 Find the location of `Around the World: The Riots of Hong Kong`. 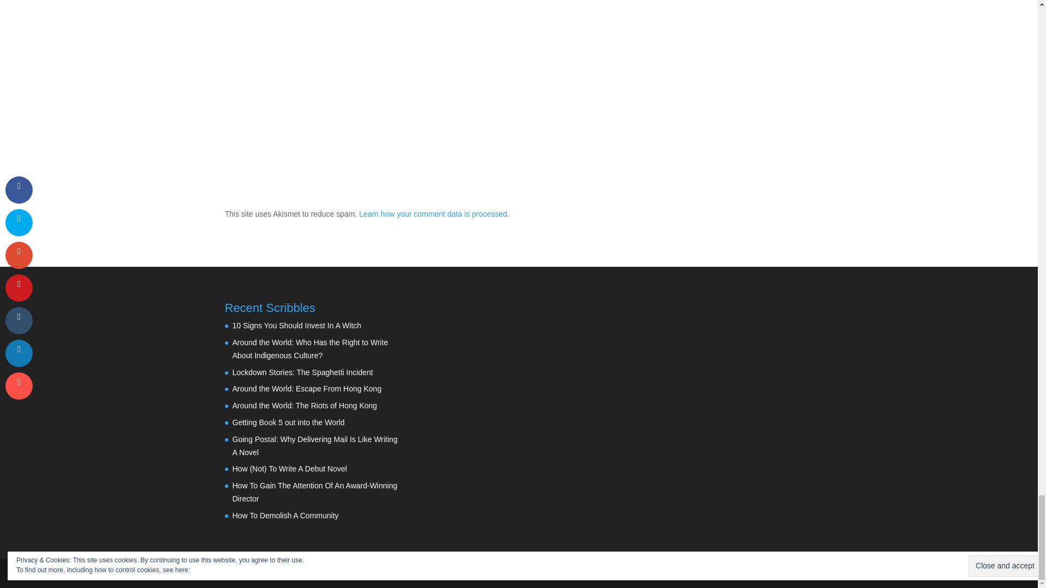

Around the World: The Riots of Hong Kong is located at coordinates (304, 405).